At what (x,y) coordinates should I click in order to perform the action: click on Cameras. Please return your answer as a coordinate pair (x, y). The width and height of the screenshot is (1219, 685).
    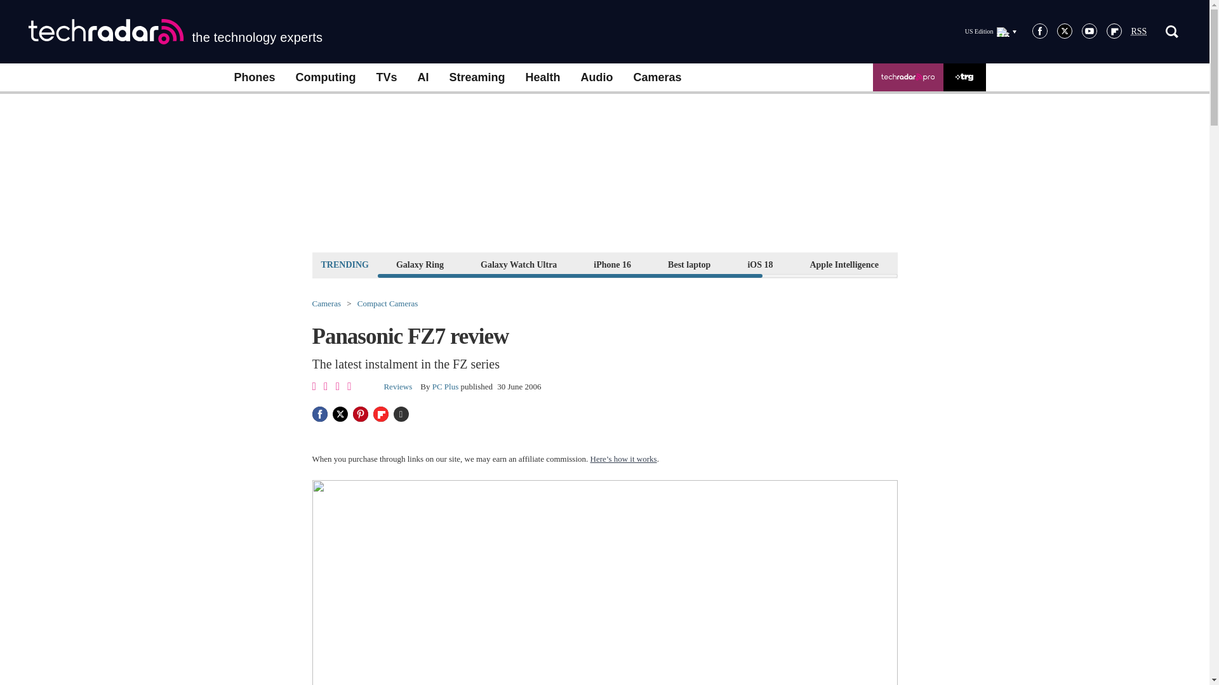
    Looking at the image, I should click on (658, 77).